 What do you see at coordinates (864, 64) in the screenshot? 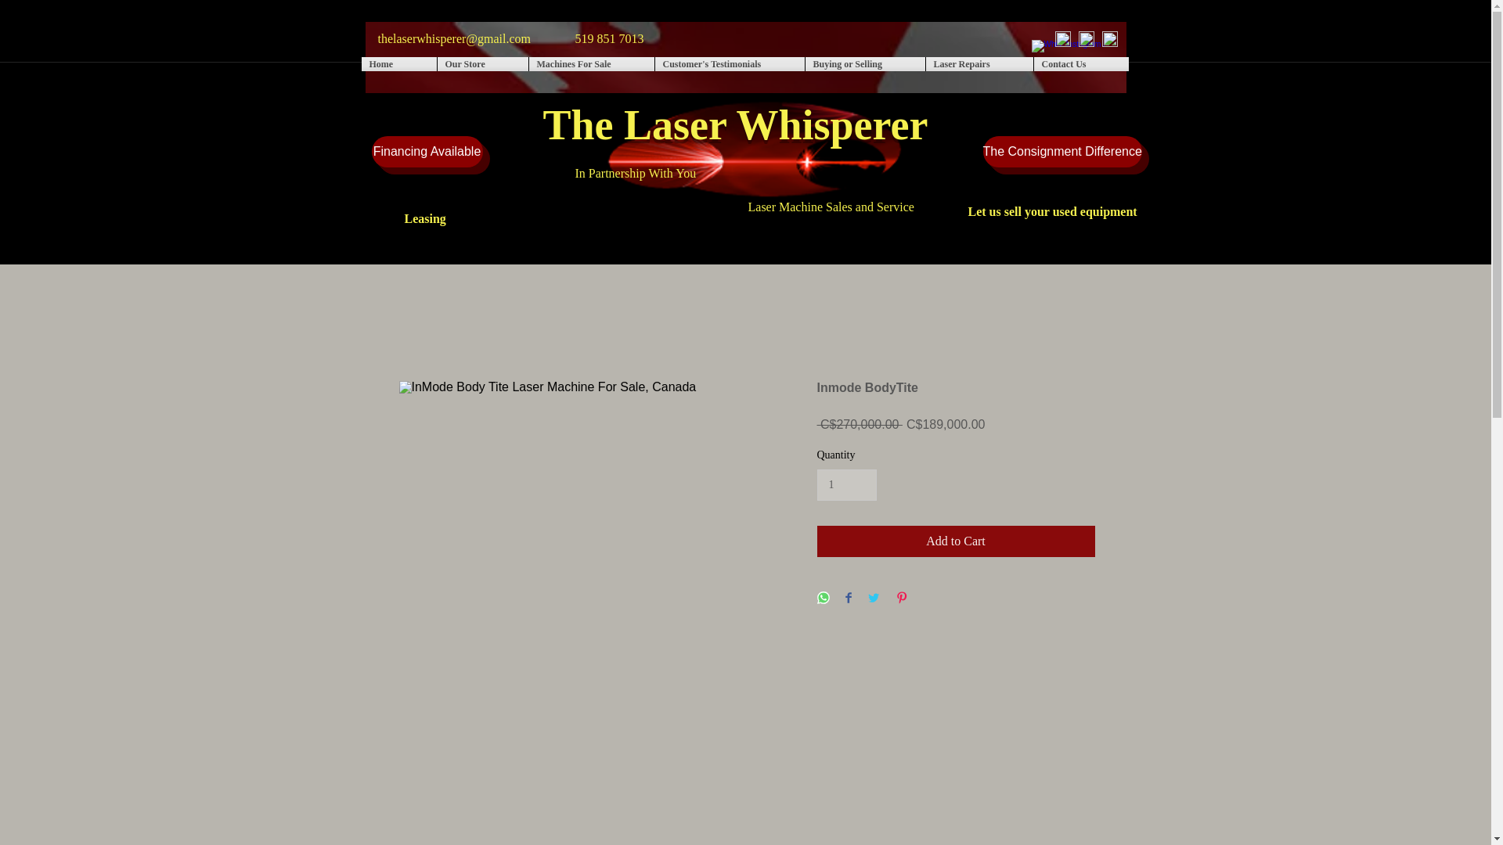
I see `Buying or Selling` at bounding box center [864, 64].